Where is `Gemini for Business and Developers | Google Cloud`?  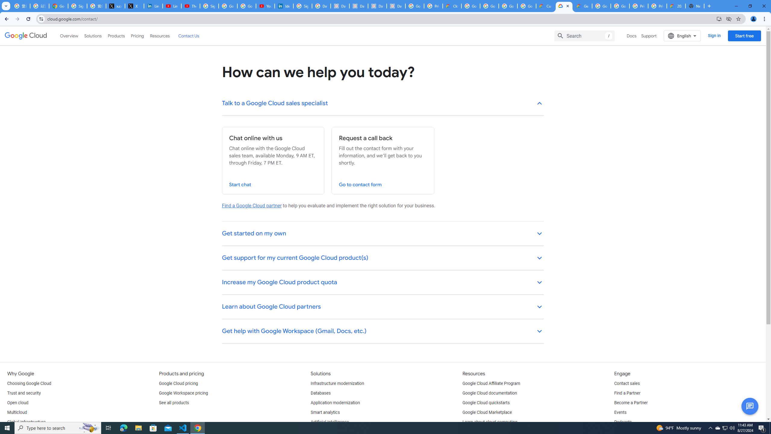 Gemini for Business and Developers | Google Cloud is located at coordinates (582, 6).